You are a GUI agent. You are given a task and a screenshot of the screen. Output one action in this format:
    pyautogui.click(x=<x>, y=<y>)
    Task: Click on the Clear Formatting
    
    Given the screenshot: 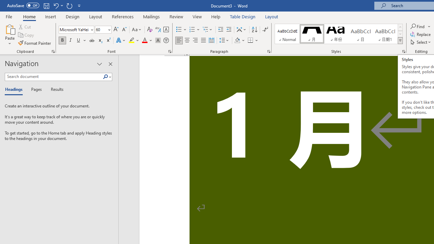 What is the action you would take?
    pyautogui.click(x=150, y=30)
    